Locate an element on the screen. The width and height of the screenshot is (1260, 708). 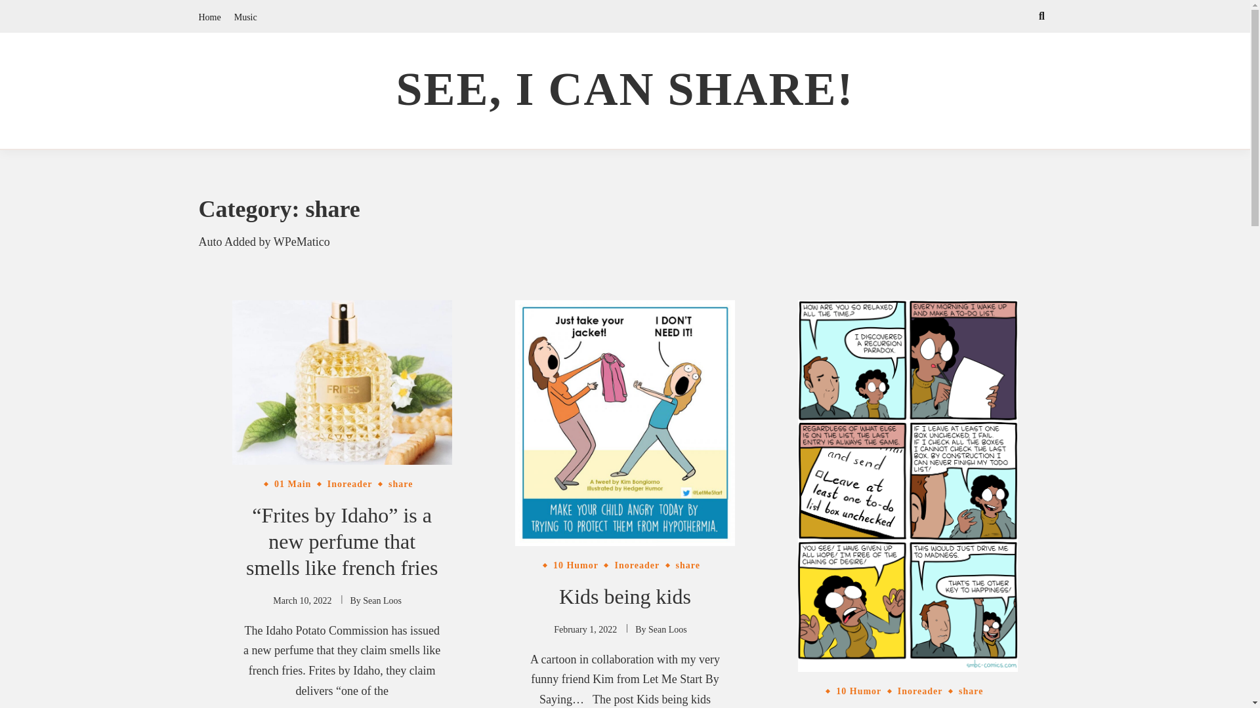
Music is located at coordinates (245, 17).